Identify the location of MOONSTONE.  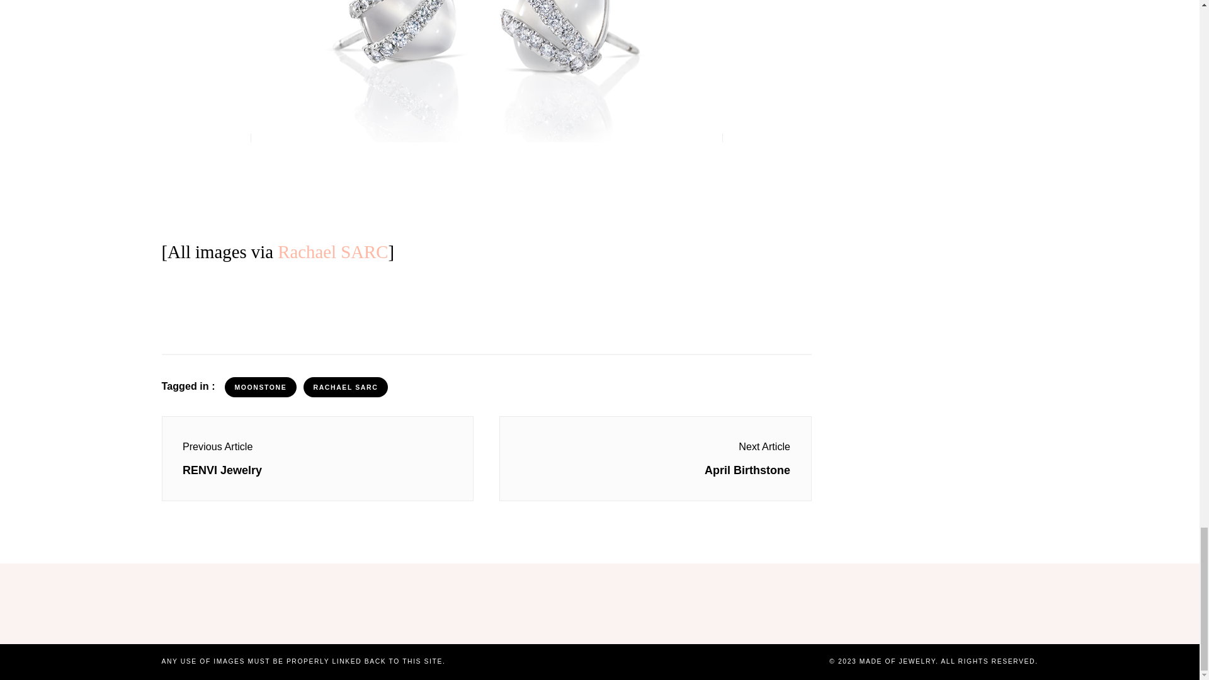
(261, 387).